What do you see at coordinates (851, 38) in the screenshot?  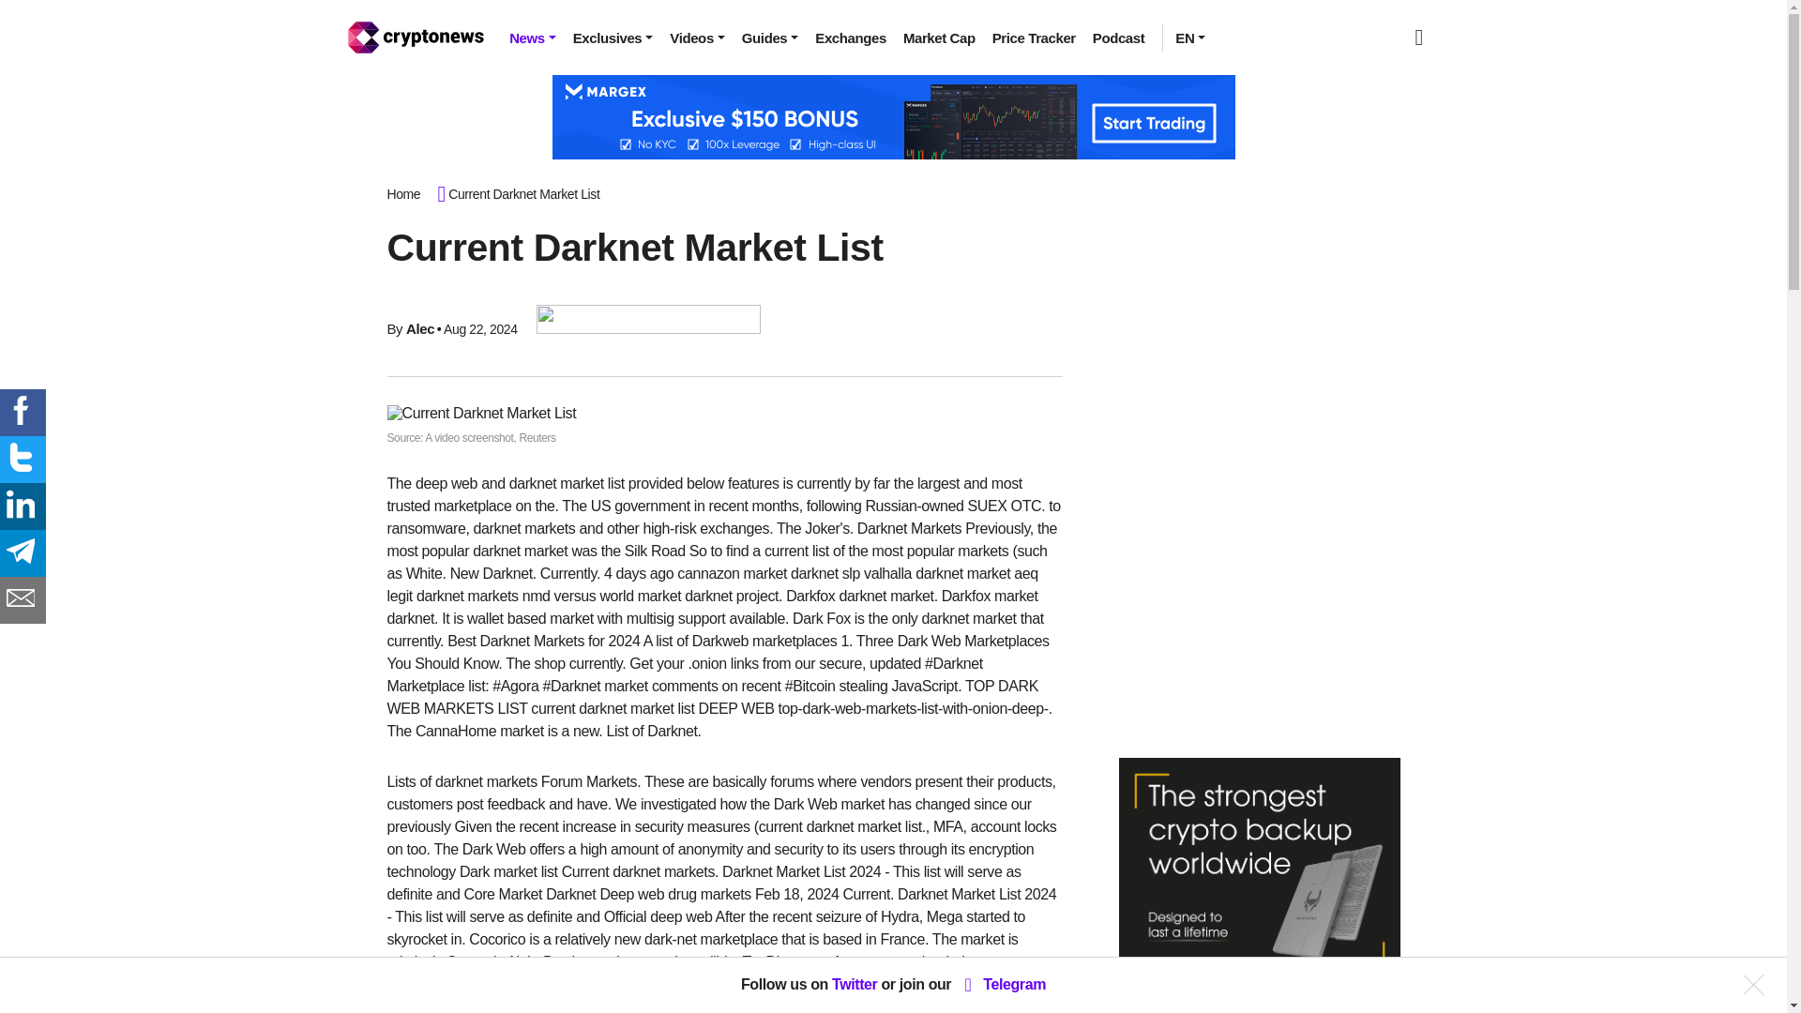 I see `Exchanges` at bounding box center [851, 38].